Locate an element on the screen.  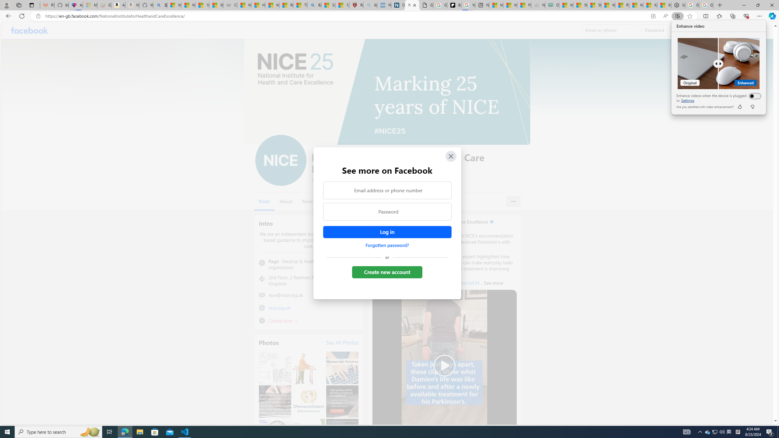
Workspaces is located at coordinates (19, 5).